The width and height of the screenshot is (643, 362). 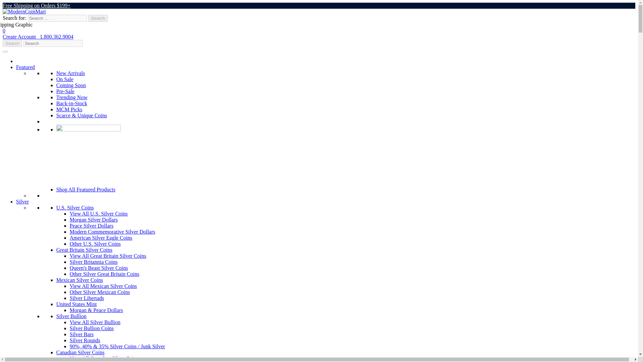 I want to click on View your shopping cart, so click(x=319, y=34).